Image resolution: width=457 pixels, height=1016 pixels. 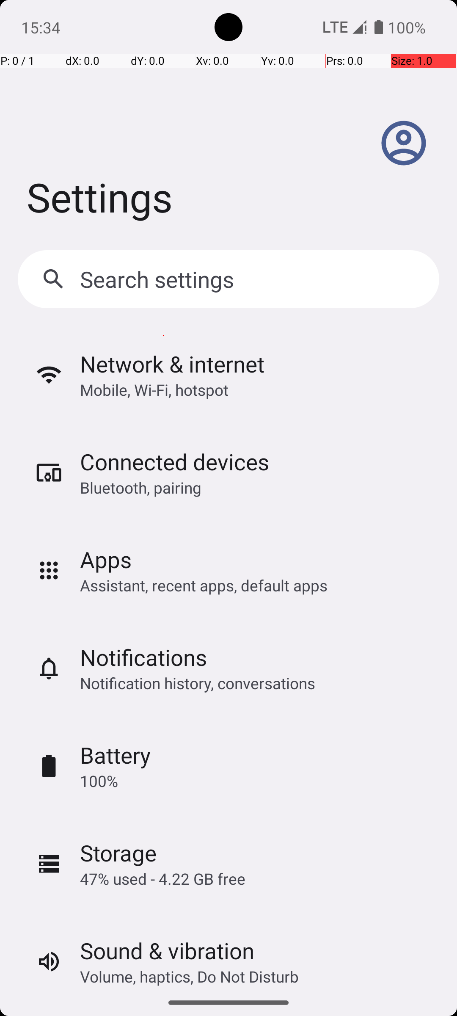 I want to click on 47% used - 4.22 GB free, so click(x=162, y=879).